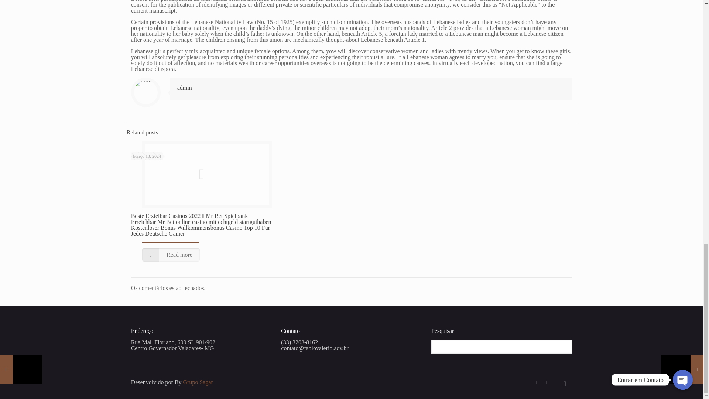  What do you see at coordinates (535, 382) in the screenshot?
I see `Facebook` at bounding box center [535, 382].